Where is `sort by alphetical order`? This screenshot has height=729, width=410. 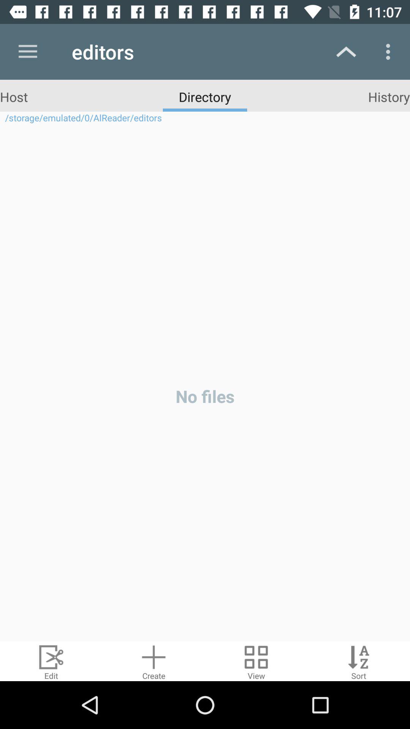
sort by alphetical order is located at coordinates (359, 661).